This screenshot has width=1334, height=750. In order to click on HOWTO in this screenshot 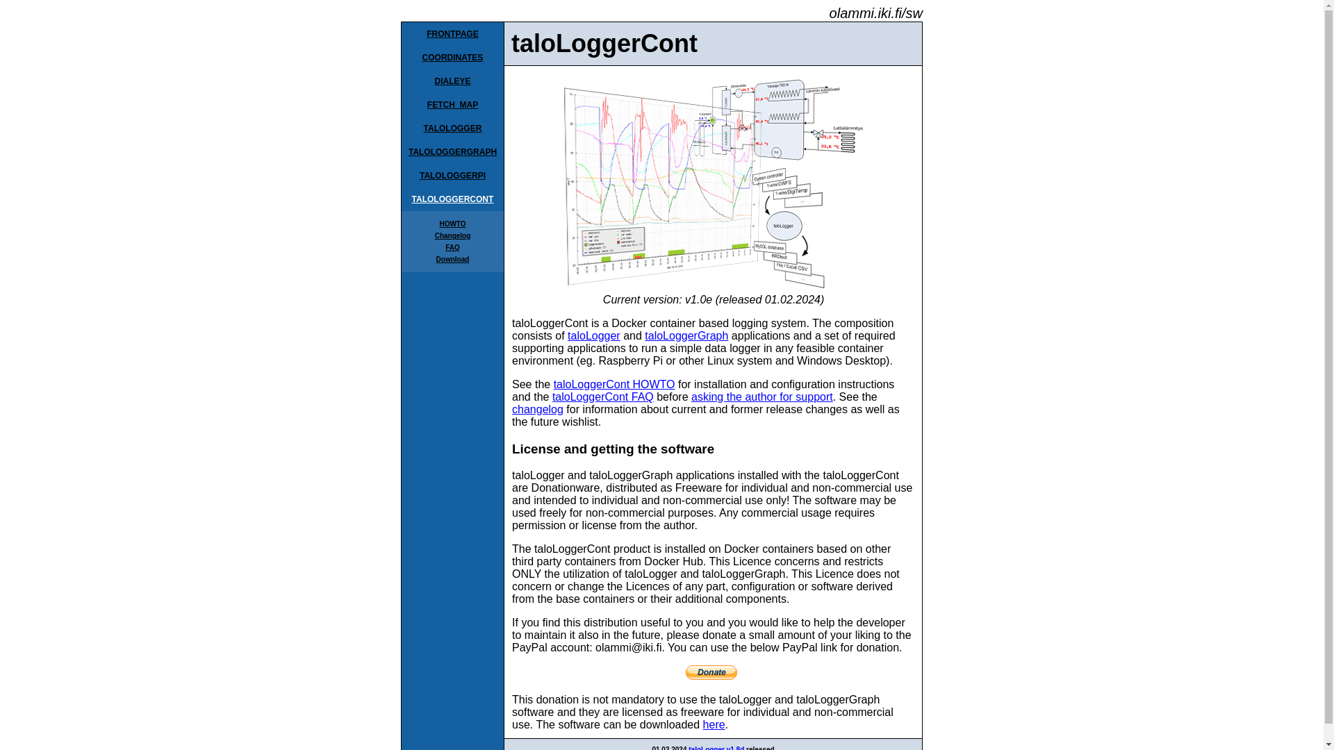, I will do `click(452, 224)`.